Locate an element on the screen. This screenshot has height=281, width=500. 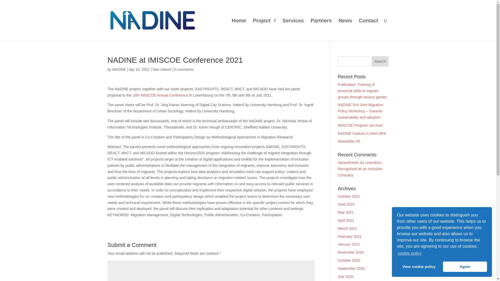
Posts by NADINE is located at coordinates (119, 69).